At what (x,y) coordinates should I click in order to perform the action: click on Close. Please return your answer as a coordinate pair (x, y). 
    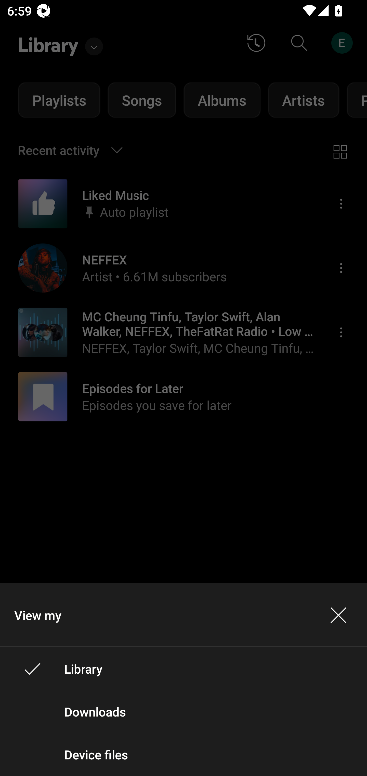
    Looking at the image, I should click on (338, 615).